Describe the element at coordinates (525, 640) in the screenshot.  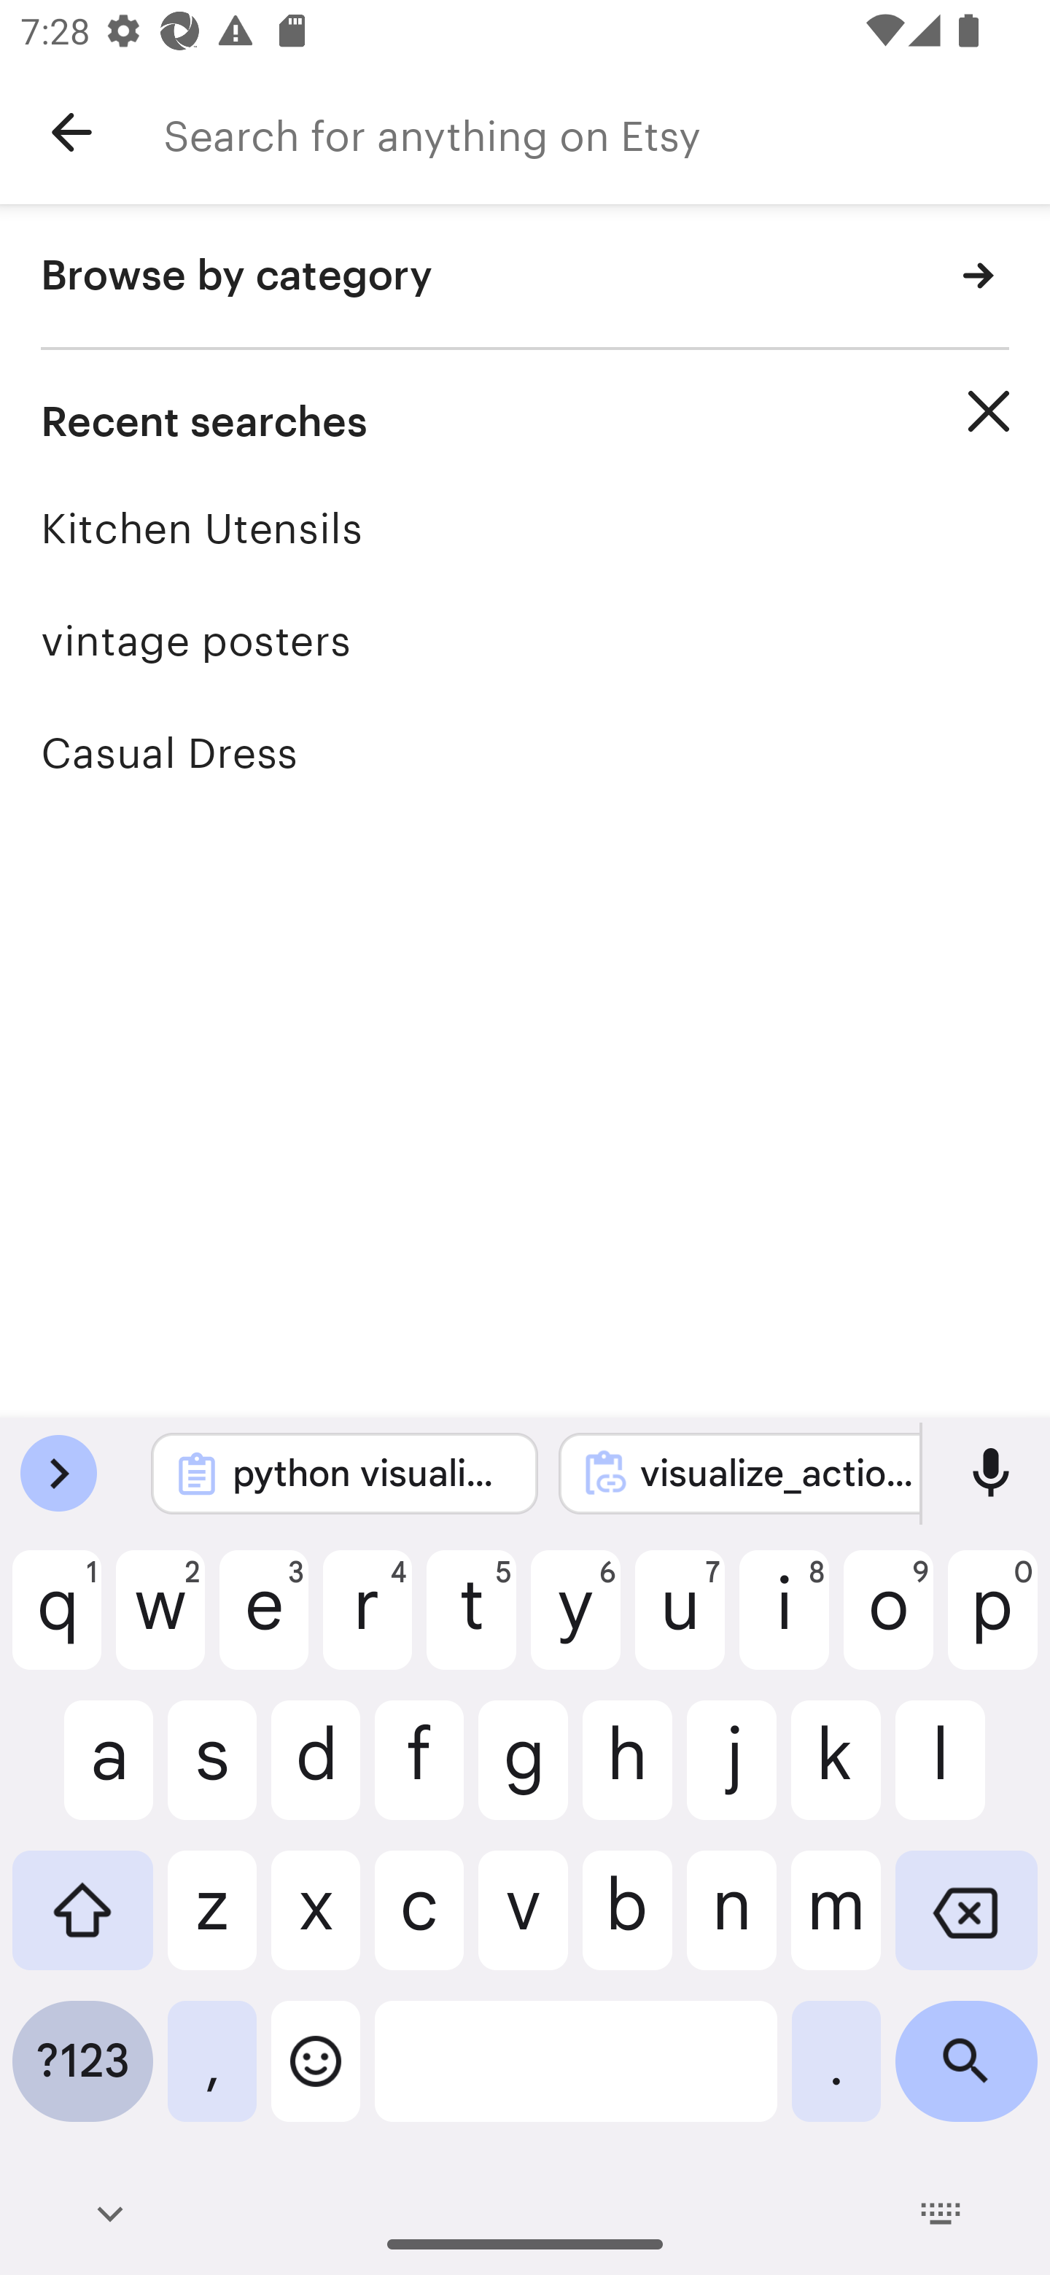
I see `vintage posters` at that location.